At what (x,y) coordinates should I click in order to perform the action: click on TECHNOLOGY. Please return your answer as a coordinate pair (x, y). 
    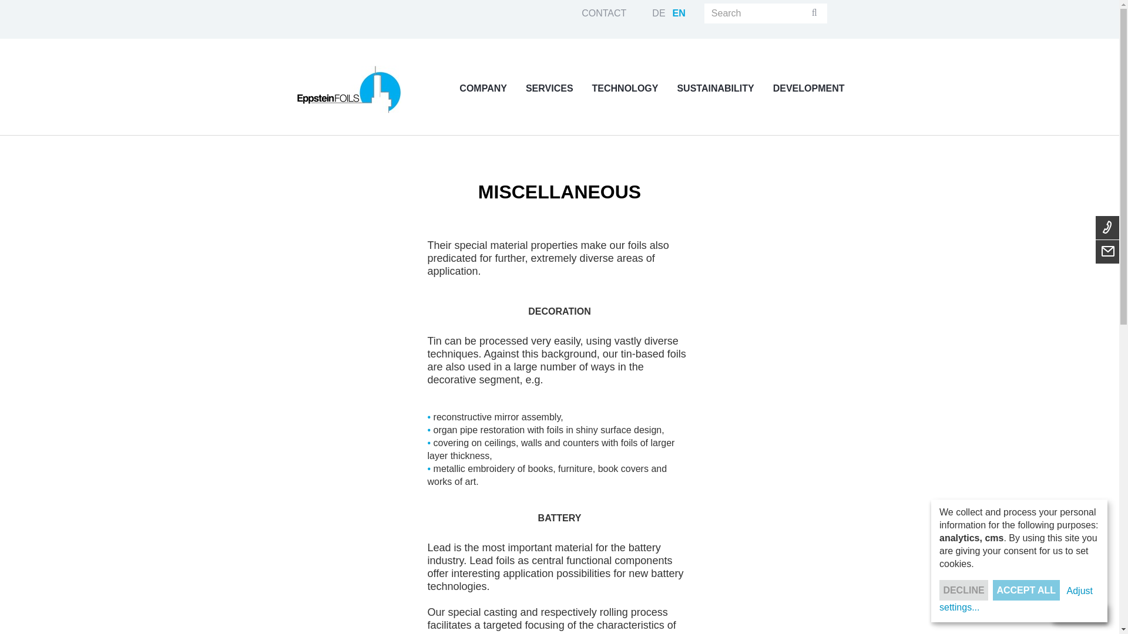
    Looking at the image, I should click on (622, 88).